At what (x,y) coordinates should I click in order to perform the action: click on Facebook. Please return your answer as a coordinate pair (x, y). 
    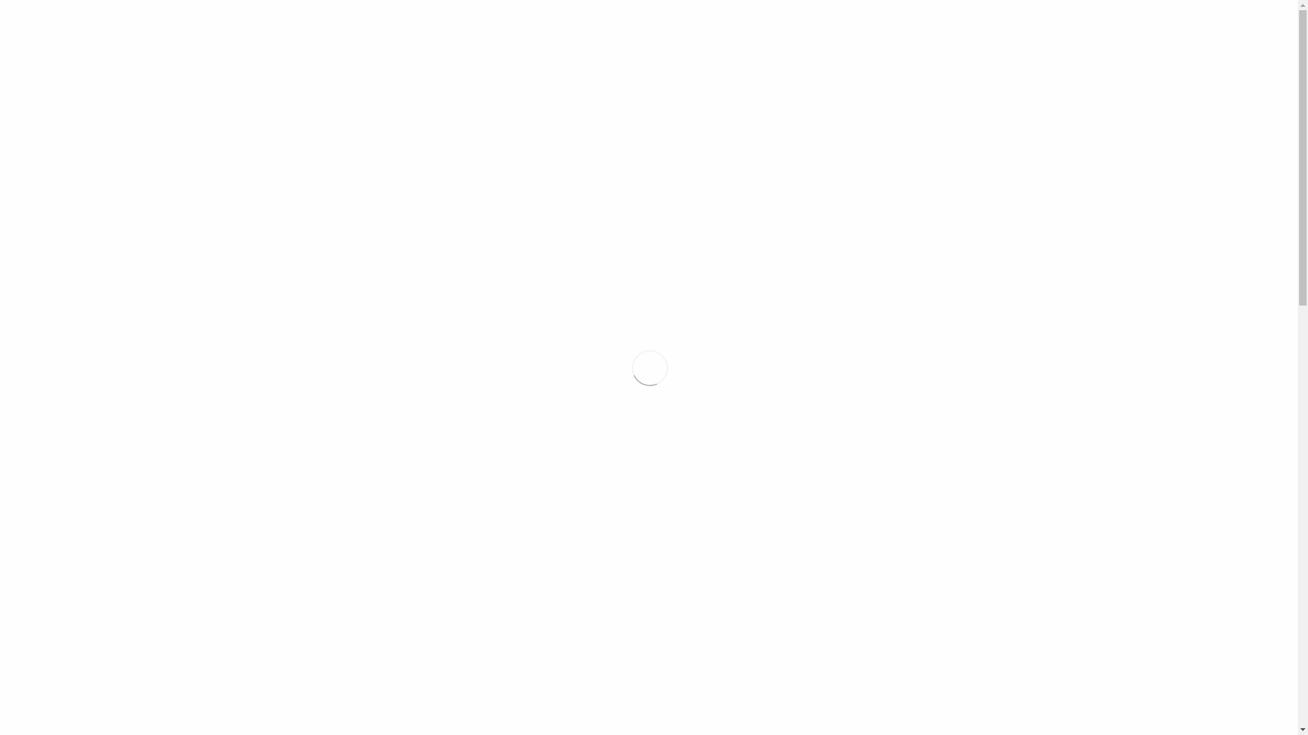
    Looking at the image, I should click on (267, 498).